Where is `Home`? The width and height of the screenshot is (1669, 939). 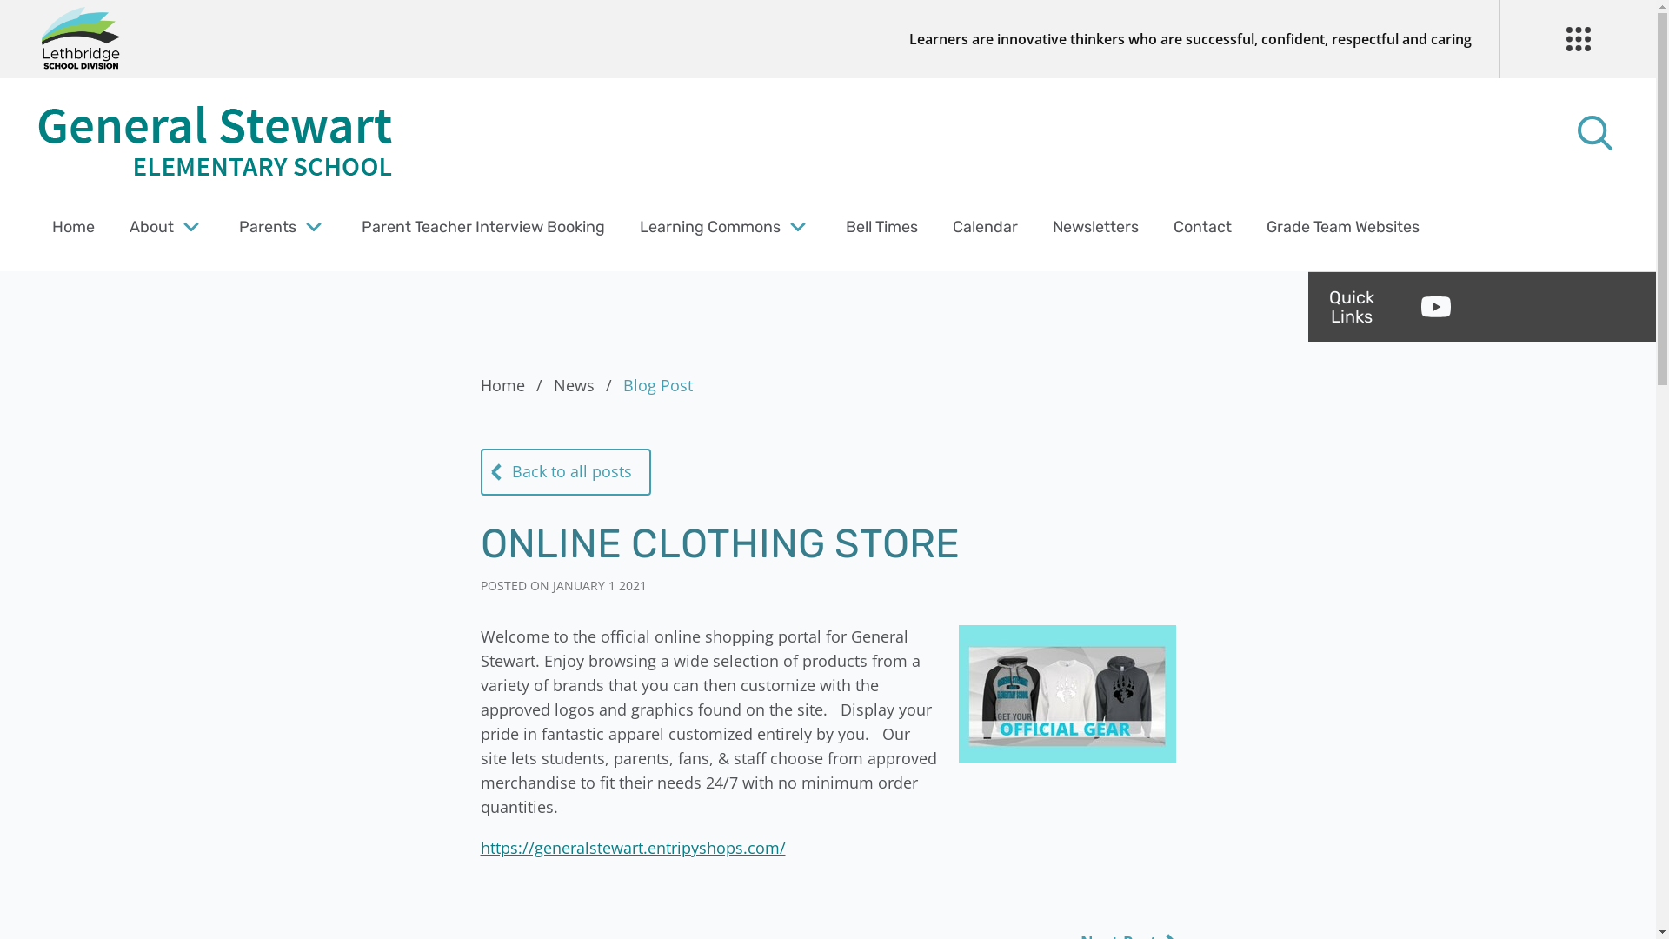
Home is located at coordinates (73, 227).